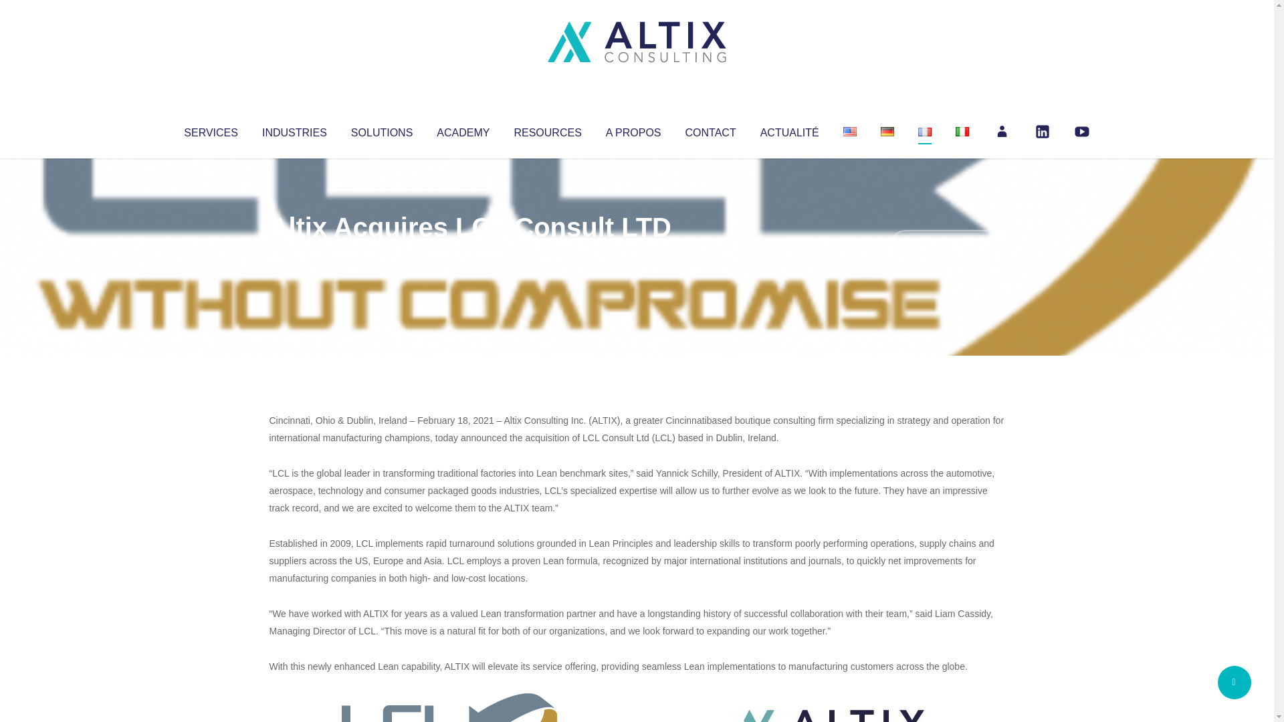 Image resolution: width=1284 pixels, height=722 pixels. Describe the element at coordinates (381, 130) in the screenshot. I see `SOLUTIONS` at that location.